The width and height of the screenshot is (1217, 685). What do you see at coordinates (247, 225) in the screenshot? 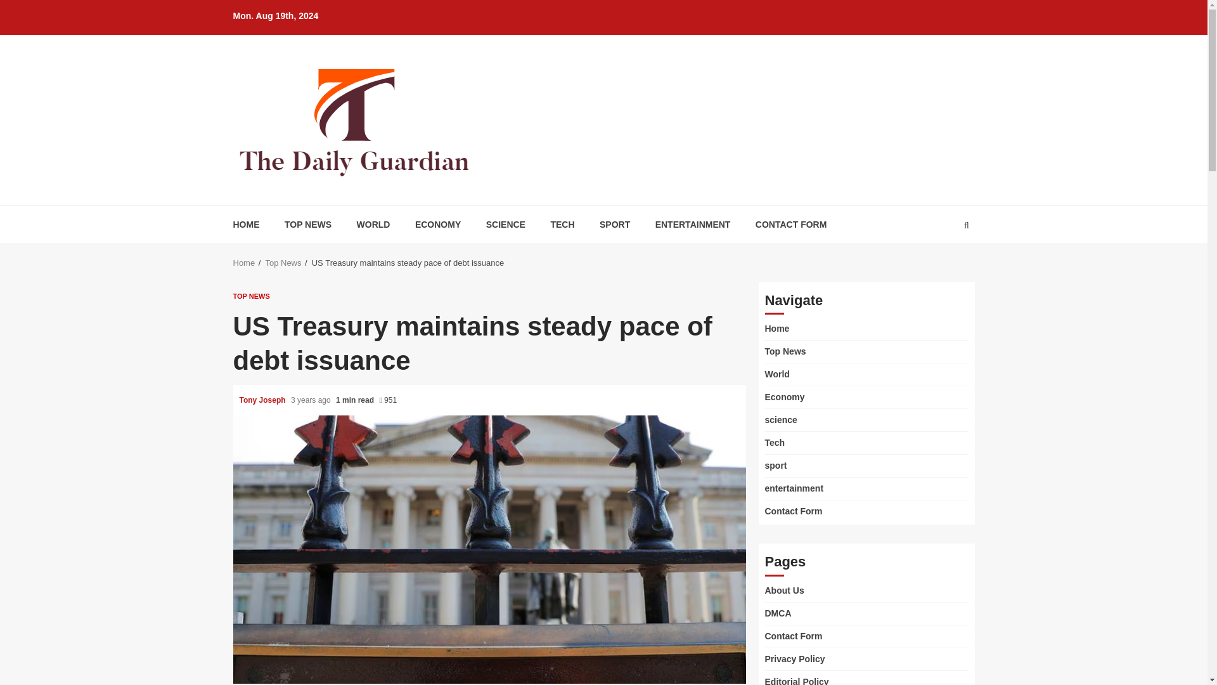
I see `HOME` at bounding box center [247, 225].